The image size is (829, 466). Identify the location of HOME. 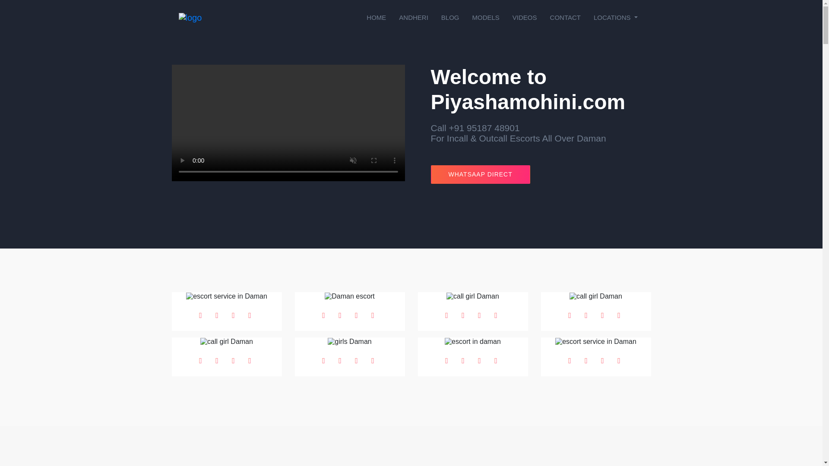
(376, 17).